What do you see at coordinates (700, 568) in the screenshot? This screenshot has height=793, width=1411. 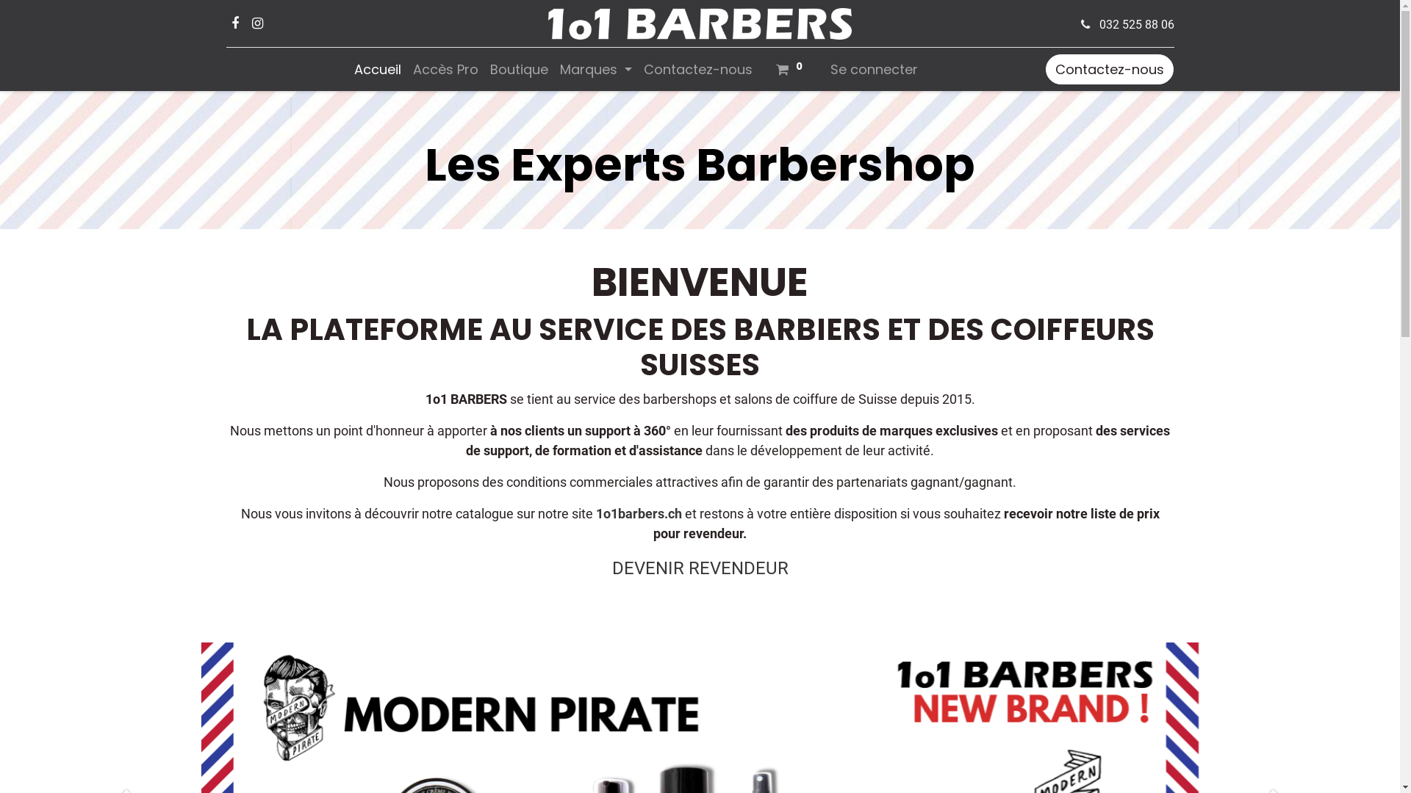 I see `DEVENIR REVENDEUR` at bounding box center [700, 568].